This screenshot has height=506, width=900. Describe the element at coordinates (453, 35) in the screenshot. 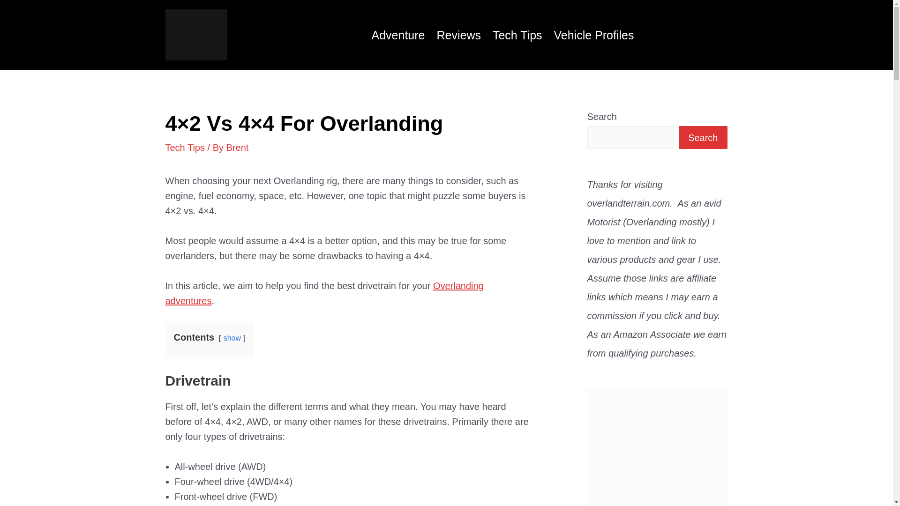

I see `Reviews` at that location.